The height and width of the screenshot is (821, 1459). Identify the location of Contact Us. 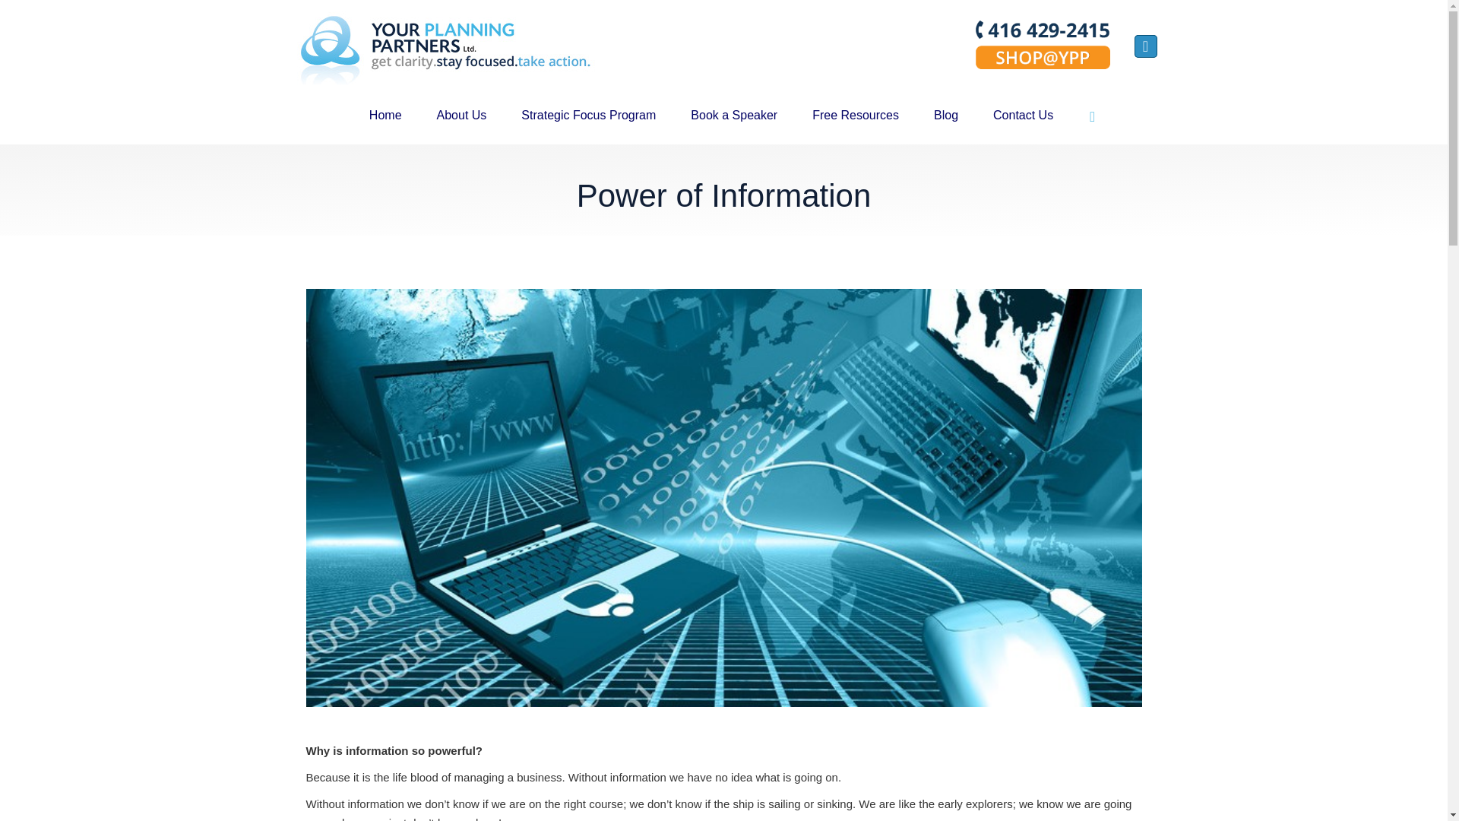
(1023, 115).